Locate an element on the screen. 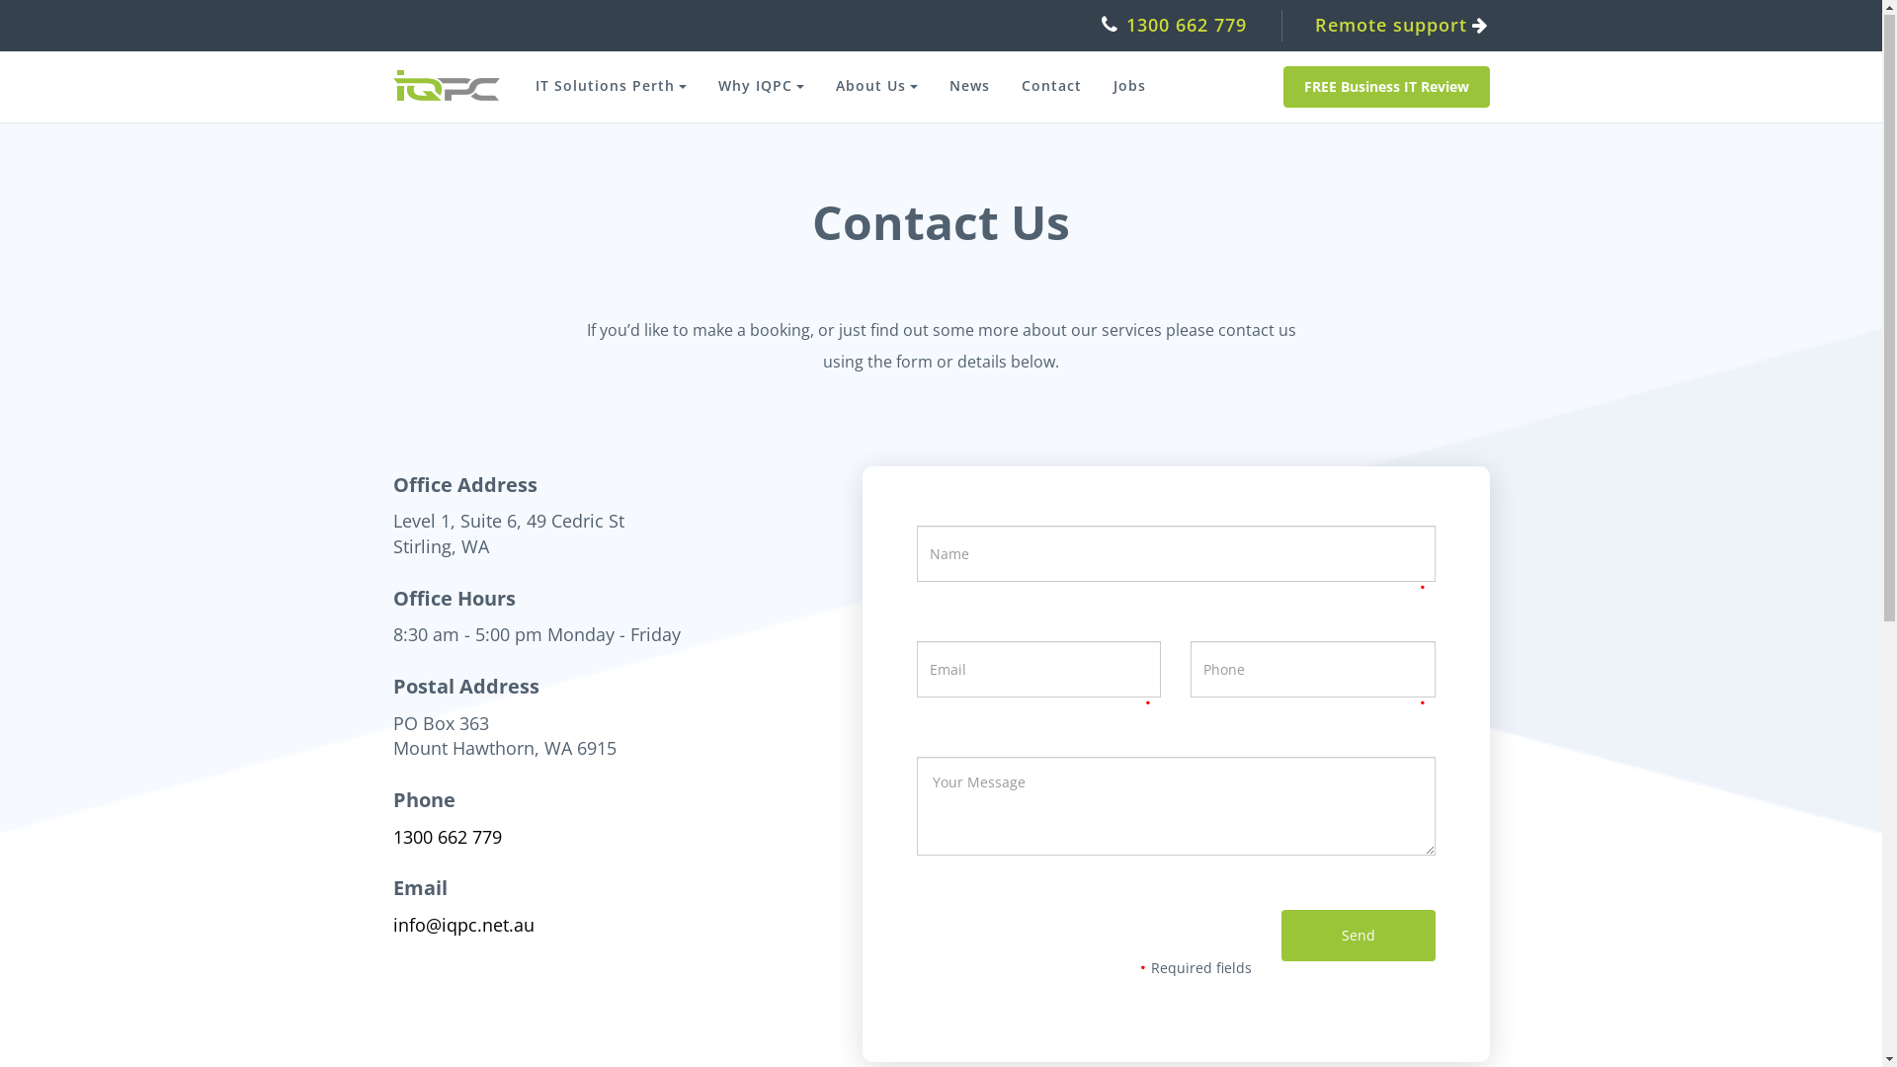 Image resolution: width=1897 pixels, height=1067 pixels. Contact is located at coordinates (1051, 87).